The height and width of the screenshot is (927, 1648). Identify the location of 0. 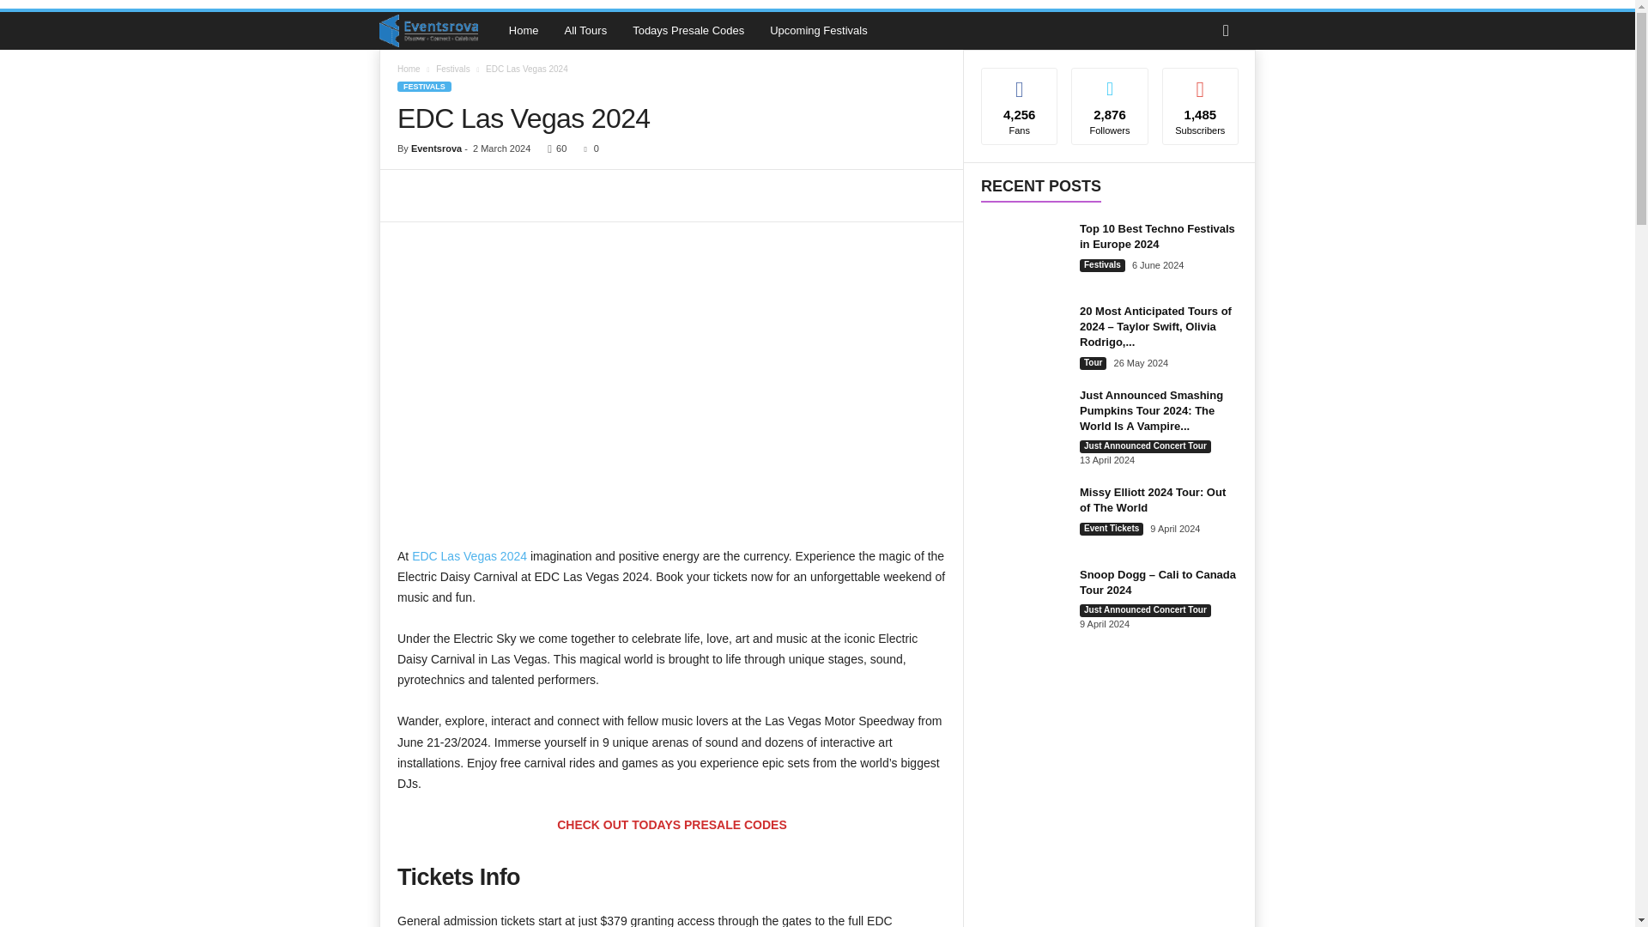
(587, 148).